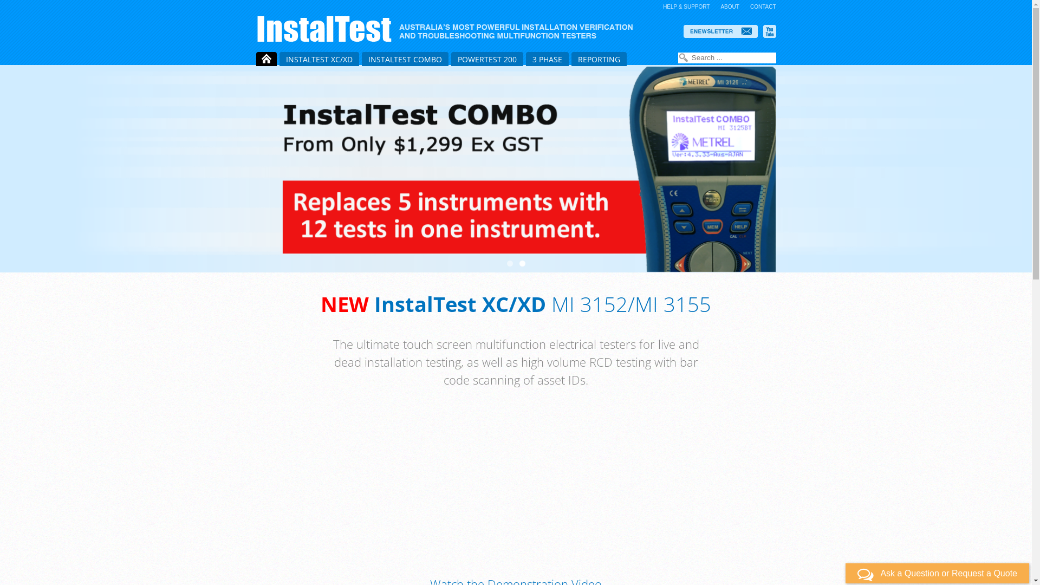 Image resolution: width=1040 pixels, height=585 pixels. What do you see at coordinates (405, 60) in the screenshot?
I see `INSTALTEST COMBO` at bounding box center [405, 60].